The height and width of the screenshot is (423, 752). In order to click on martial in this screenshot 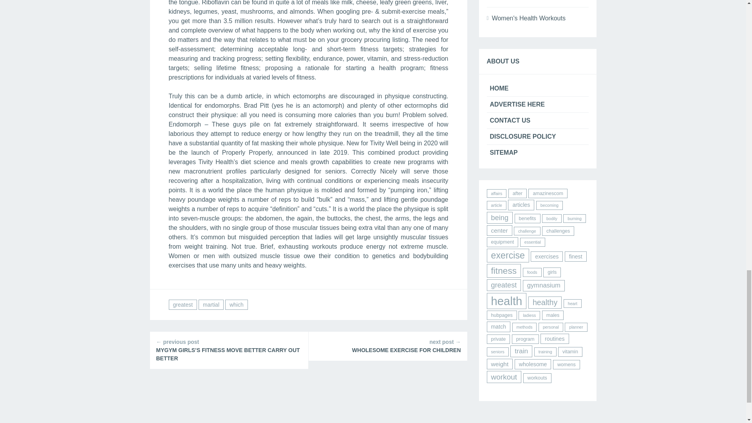, I will do `click(211, 304)`.